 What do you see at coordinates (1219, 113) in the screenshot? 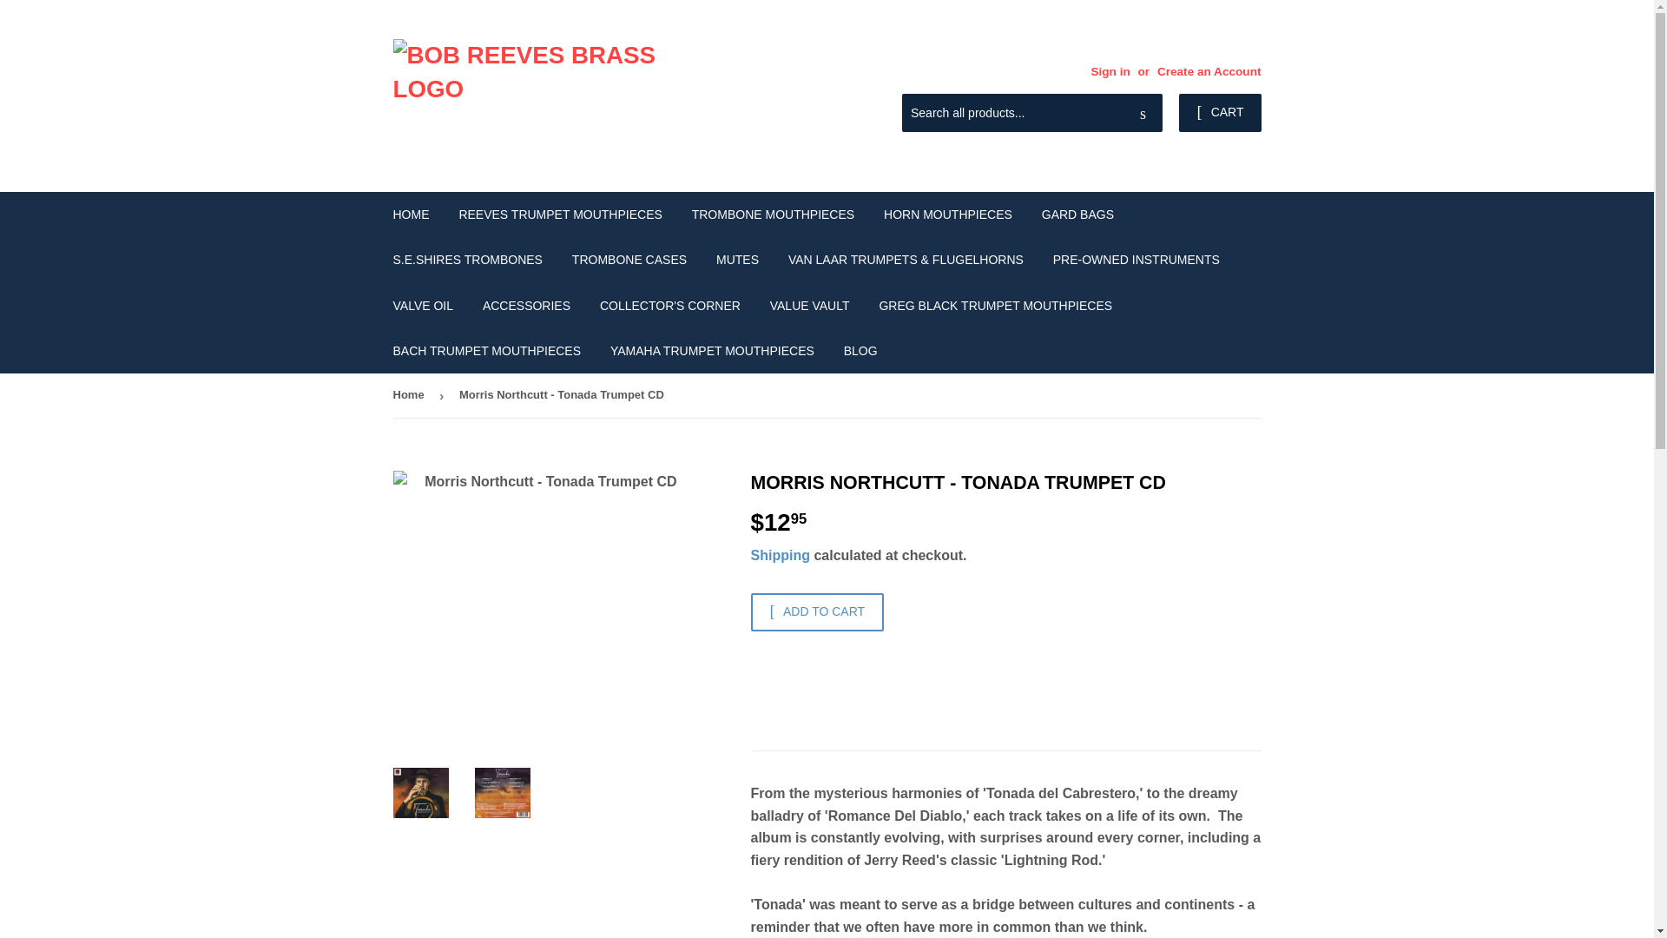
I see `CART` at bounding box center [1219, 113].